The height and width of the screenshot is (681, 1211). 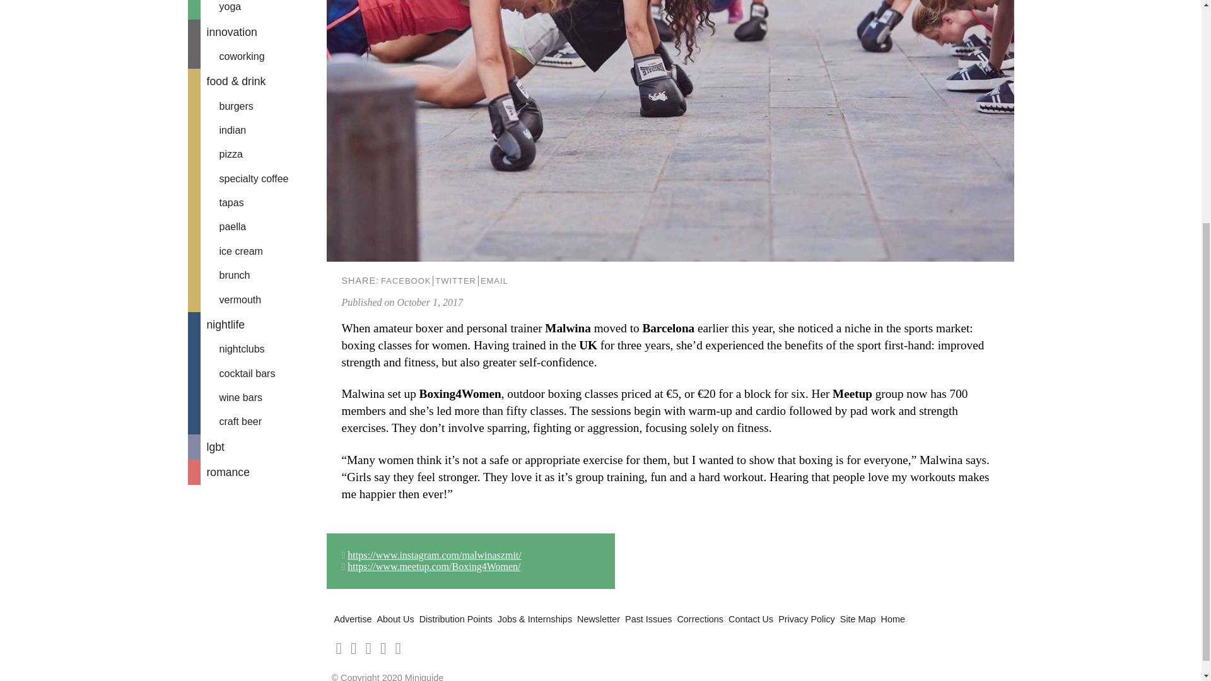 I want to click on FACEBOOK, so click(x=405, y=281).